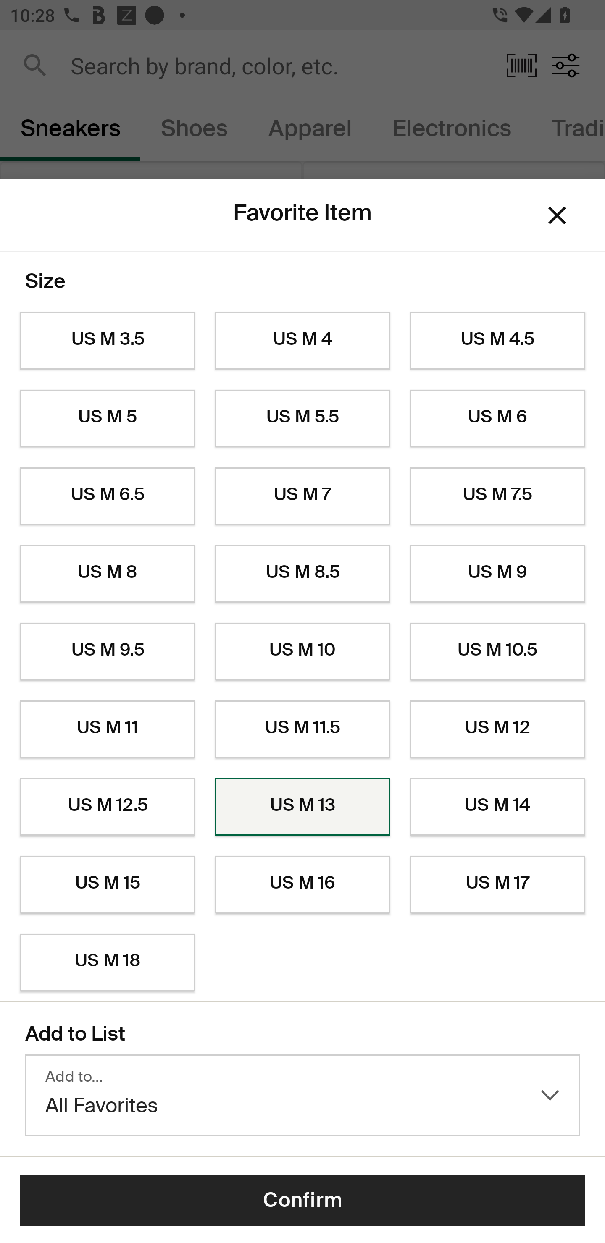 The width and height of the screenshot is (605, 1243). I want to click on US M 11.5, so click(302, 729).